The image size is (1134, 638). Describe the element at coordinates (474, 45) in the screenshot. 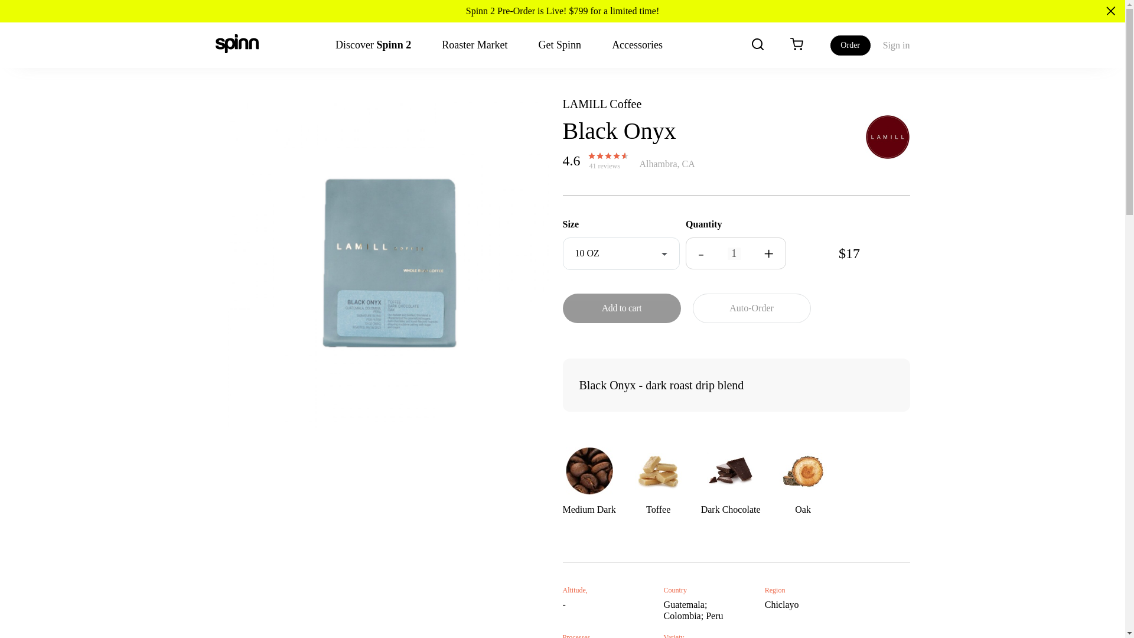

I see `Roaster Market` at that location.